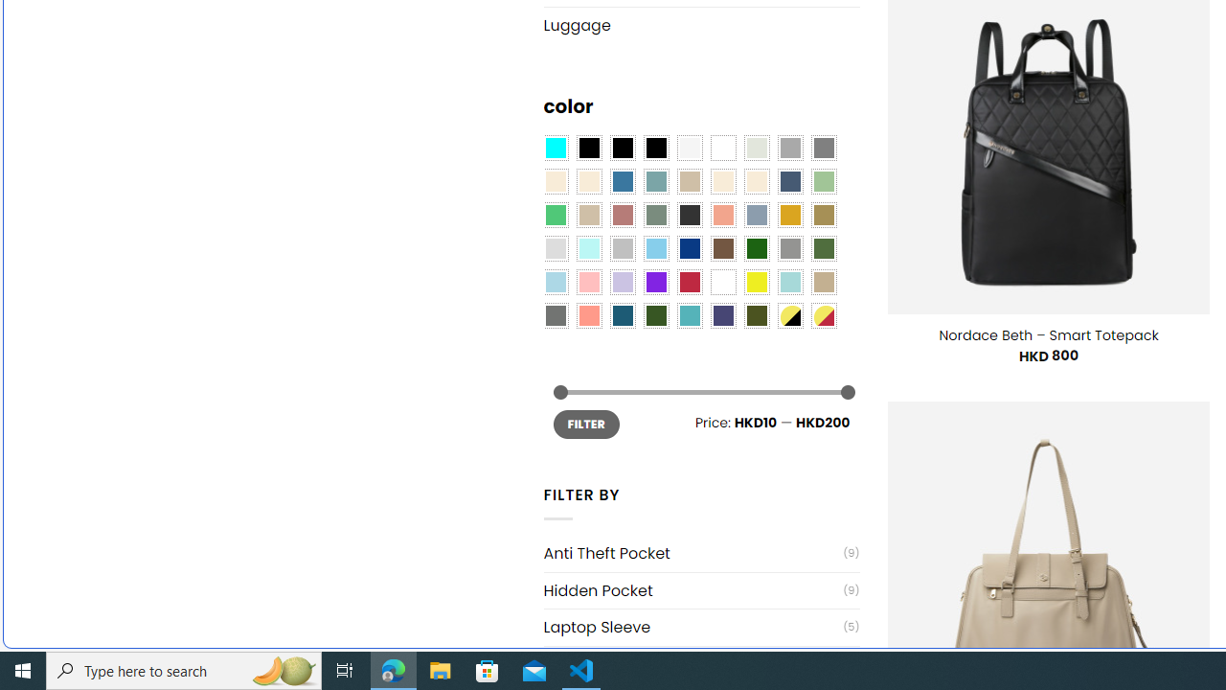  What do you see at coordinates (655, 315) in the screenshot?
I see `Forest` at bounding box center [655, 315].